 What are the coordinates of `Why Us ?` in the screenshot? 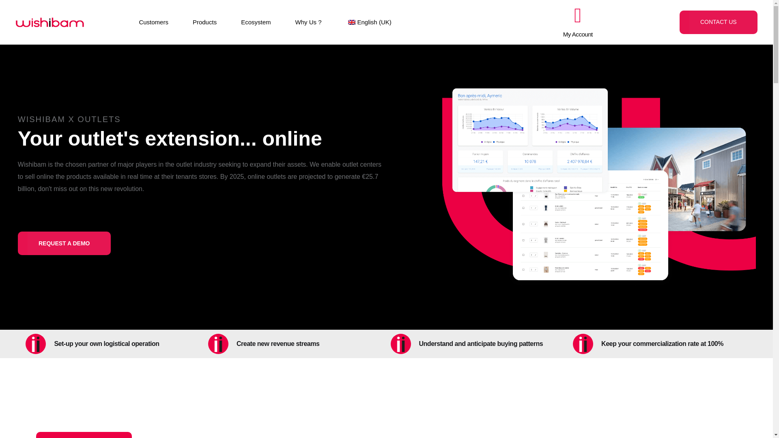 It's located at (308, 23).